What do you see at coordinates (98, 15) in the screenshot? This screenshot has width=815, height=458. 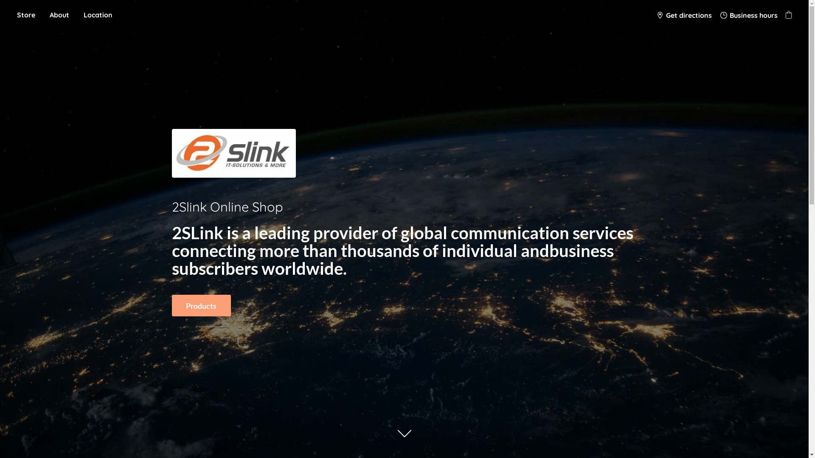 I see `Location` at bounding box center [98, 15].